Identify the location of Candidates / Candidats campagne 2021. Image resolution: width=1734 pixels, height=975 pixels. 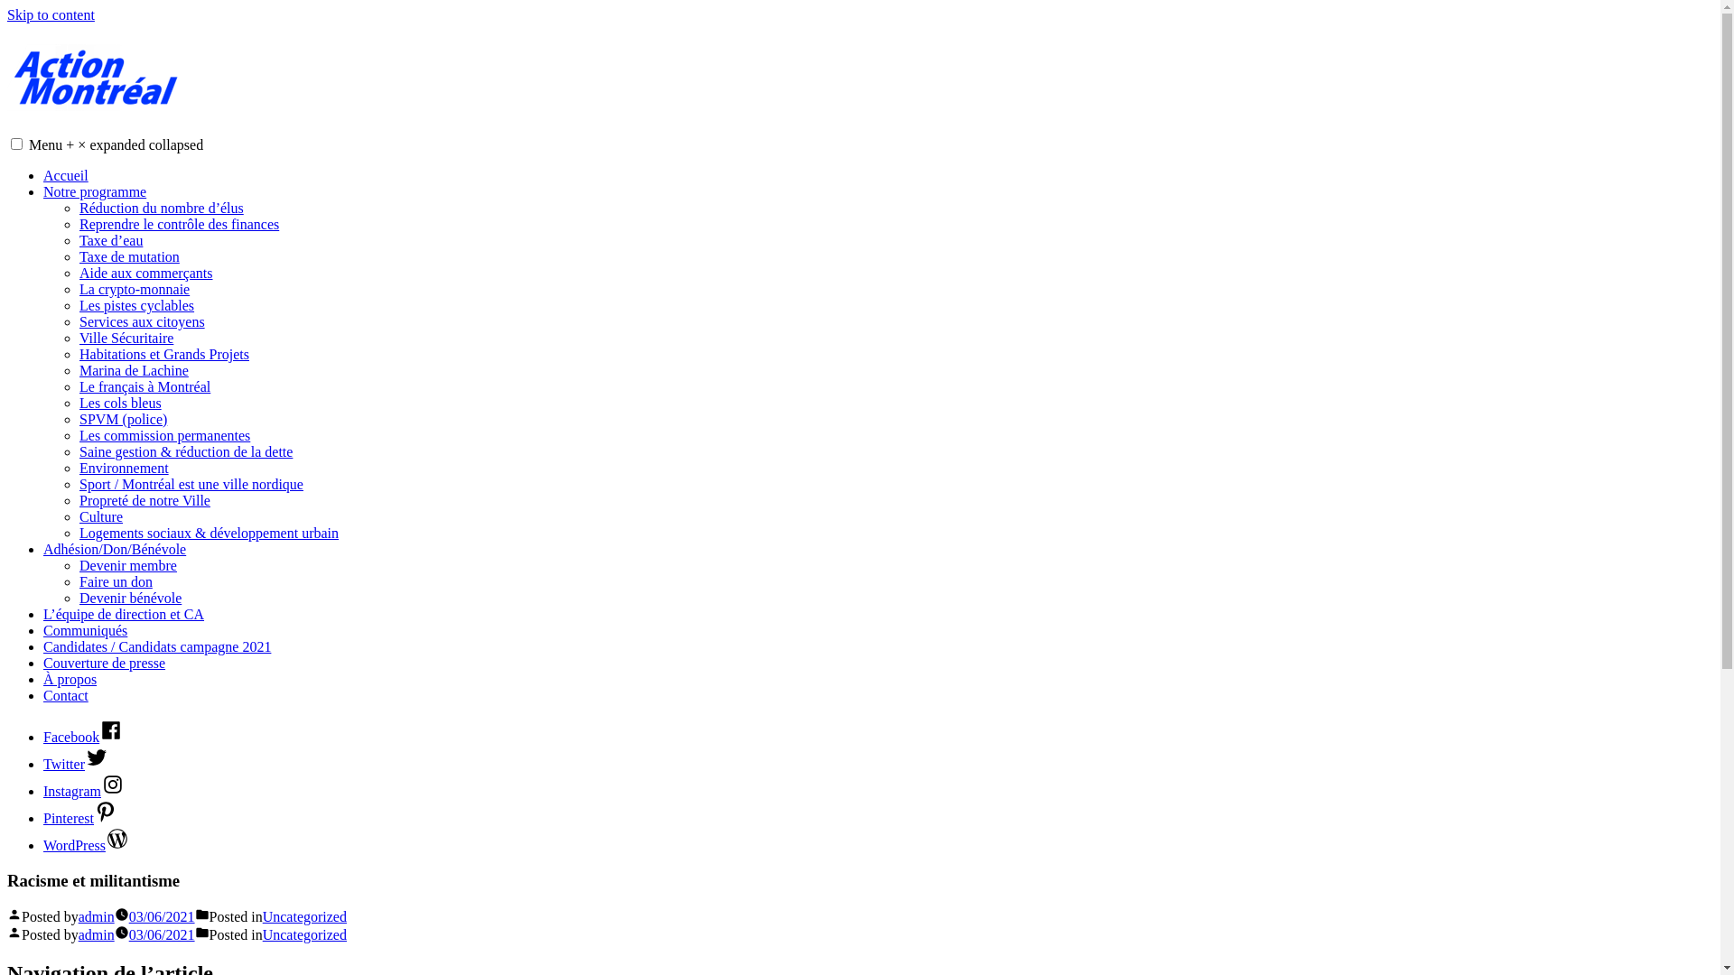
(157, 646).